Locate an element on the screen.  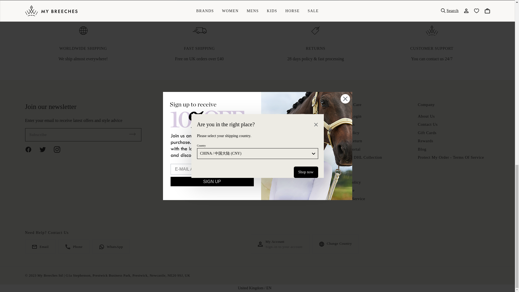
My Breeches on Facebook is located at coordinates (31, 149).